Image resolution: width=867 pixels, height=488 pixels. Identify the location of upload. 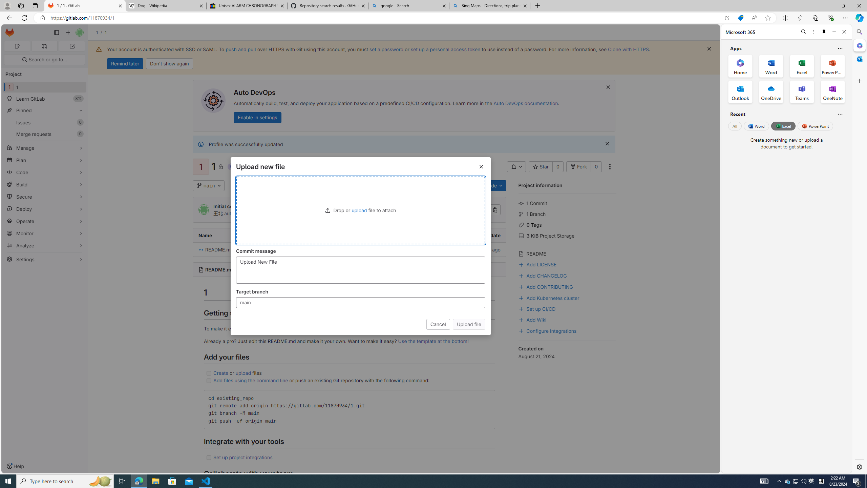
(359, 210).